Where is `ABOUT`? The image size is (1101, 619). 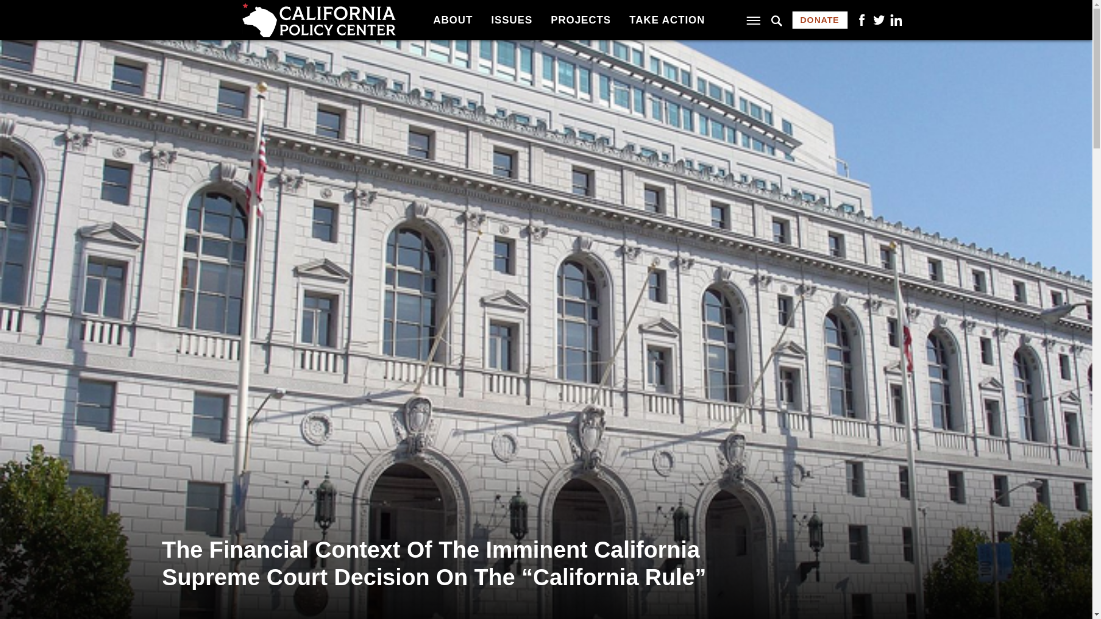
ABOUT is located at coordinates (452, 19).